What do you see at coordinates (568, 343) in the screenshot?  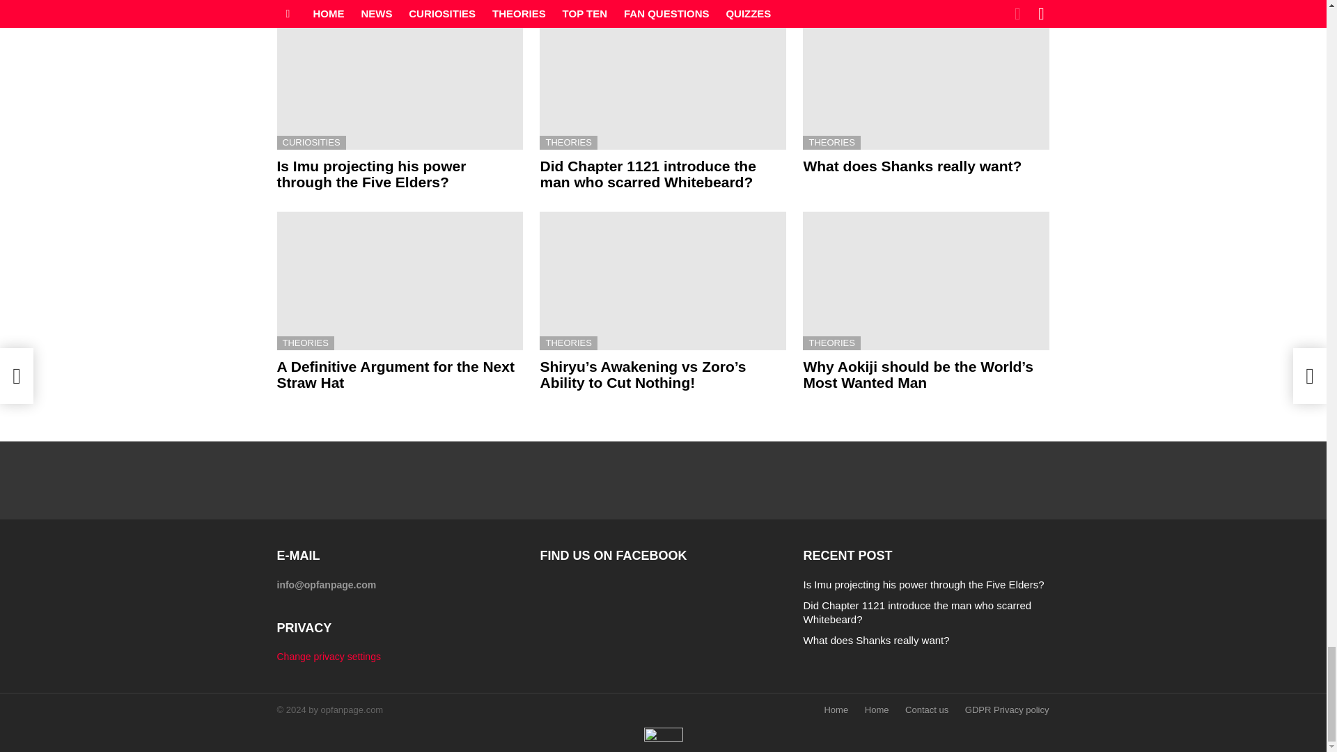 I see `THEORIES` at bounding box center [568, 343].